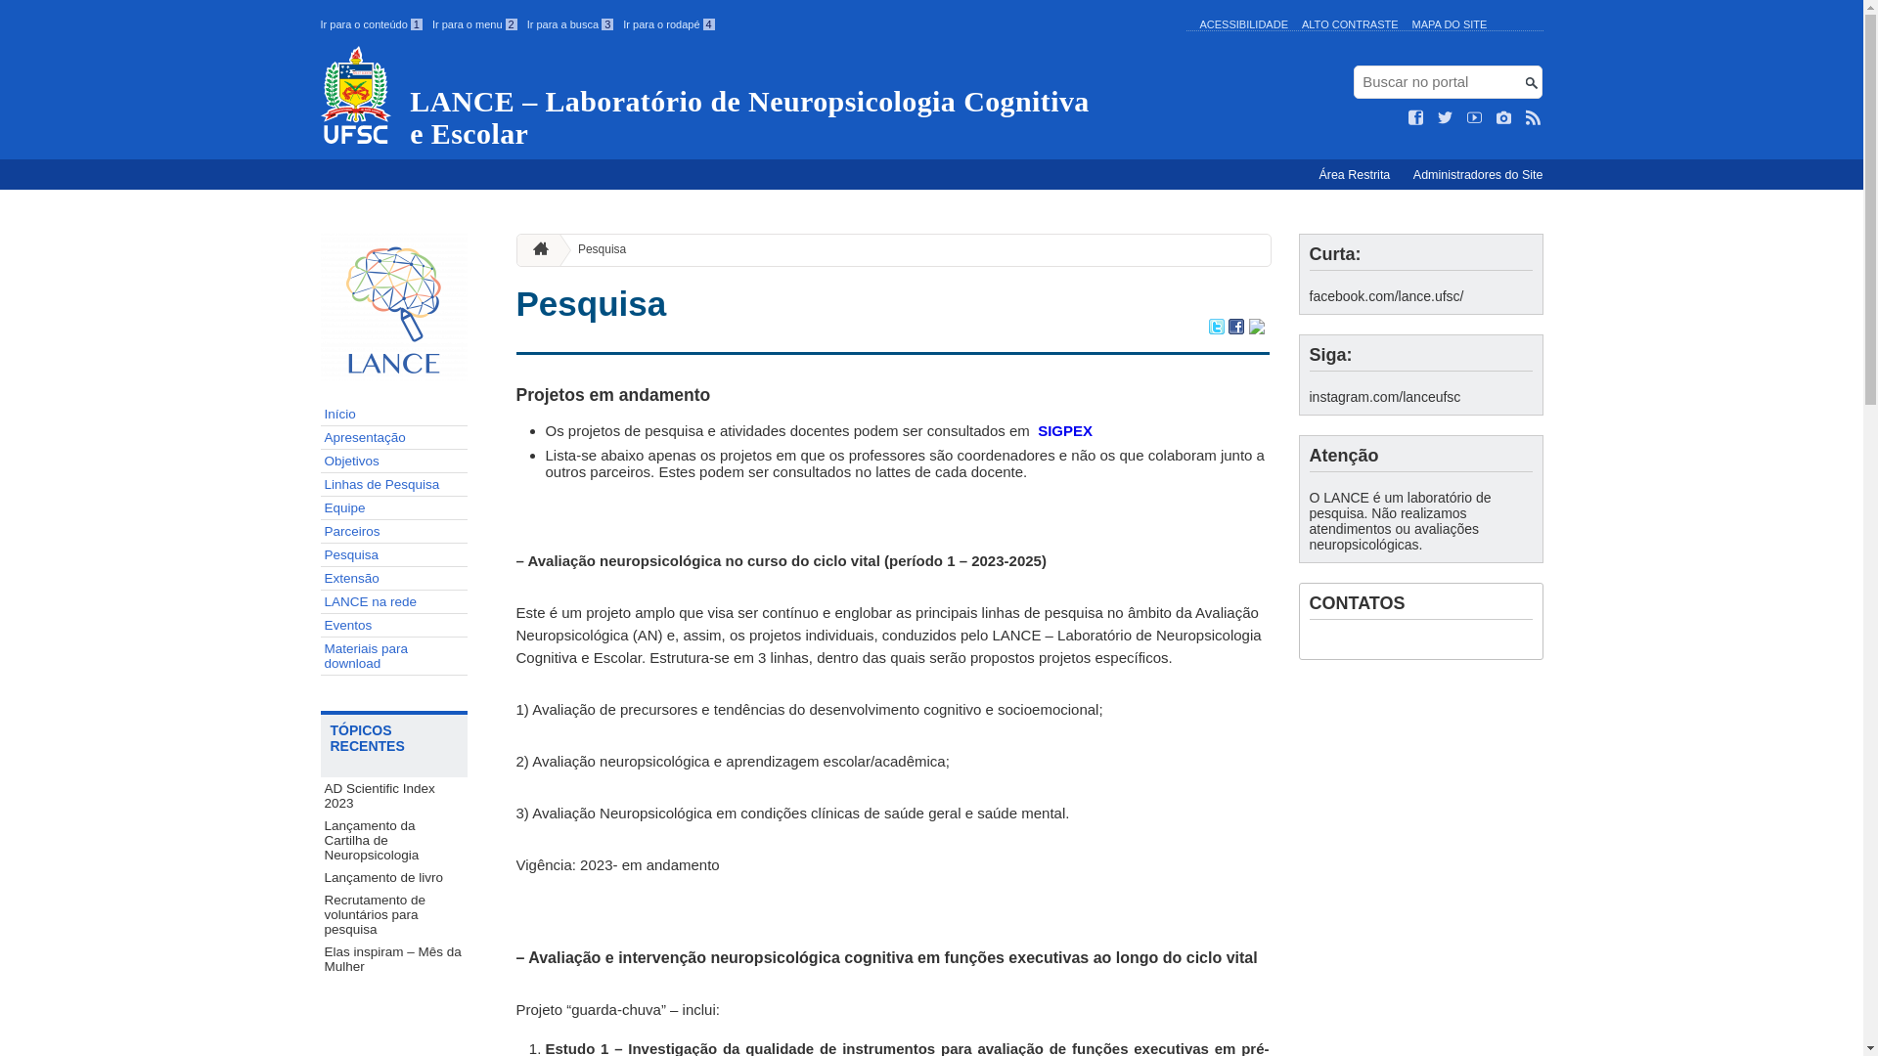  Describe the element at coordinates (394, 532) in the screenshot. I see `Parceiros` at that location.